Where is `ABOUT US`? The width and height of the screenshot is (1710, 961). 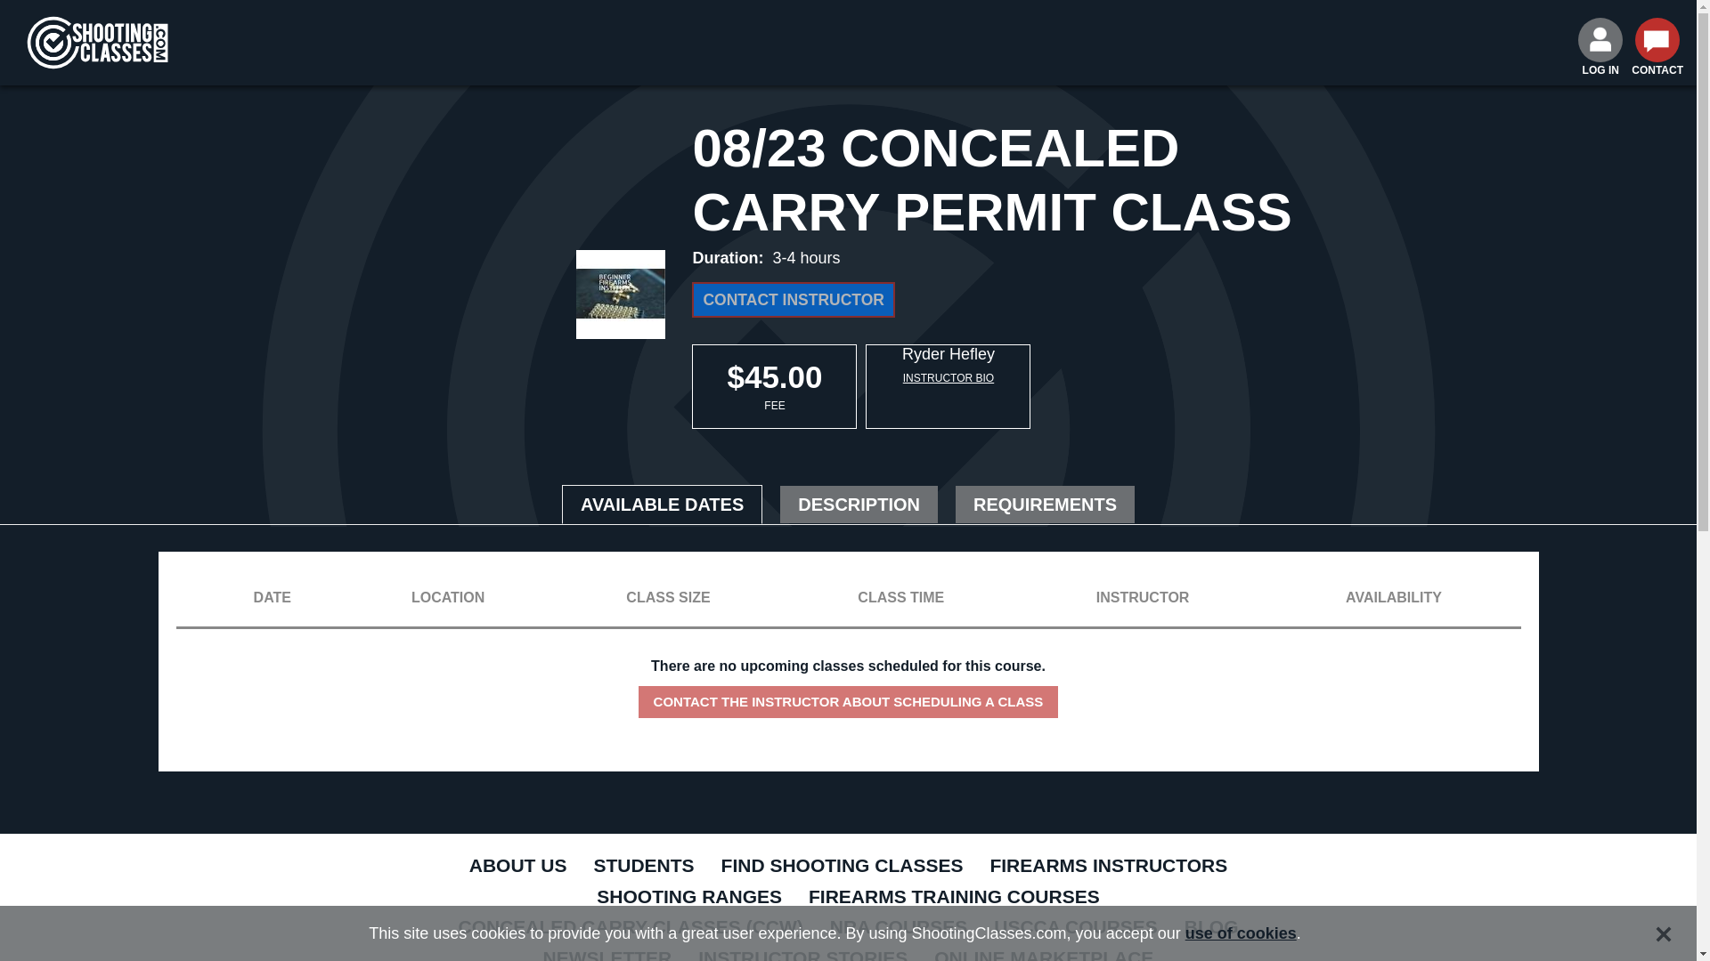 ABOUT US is located at coordinates (518, 867).